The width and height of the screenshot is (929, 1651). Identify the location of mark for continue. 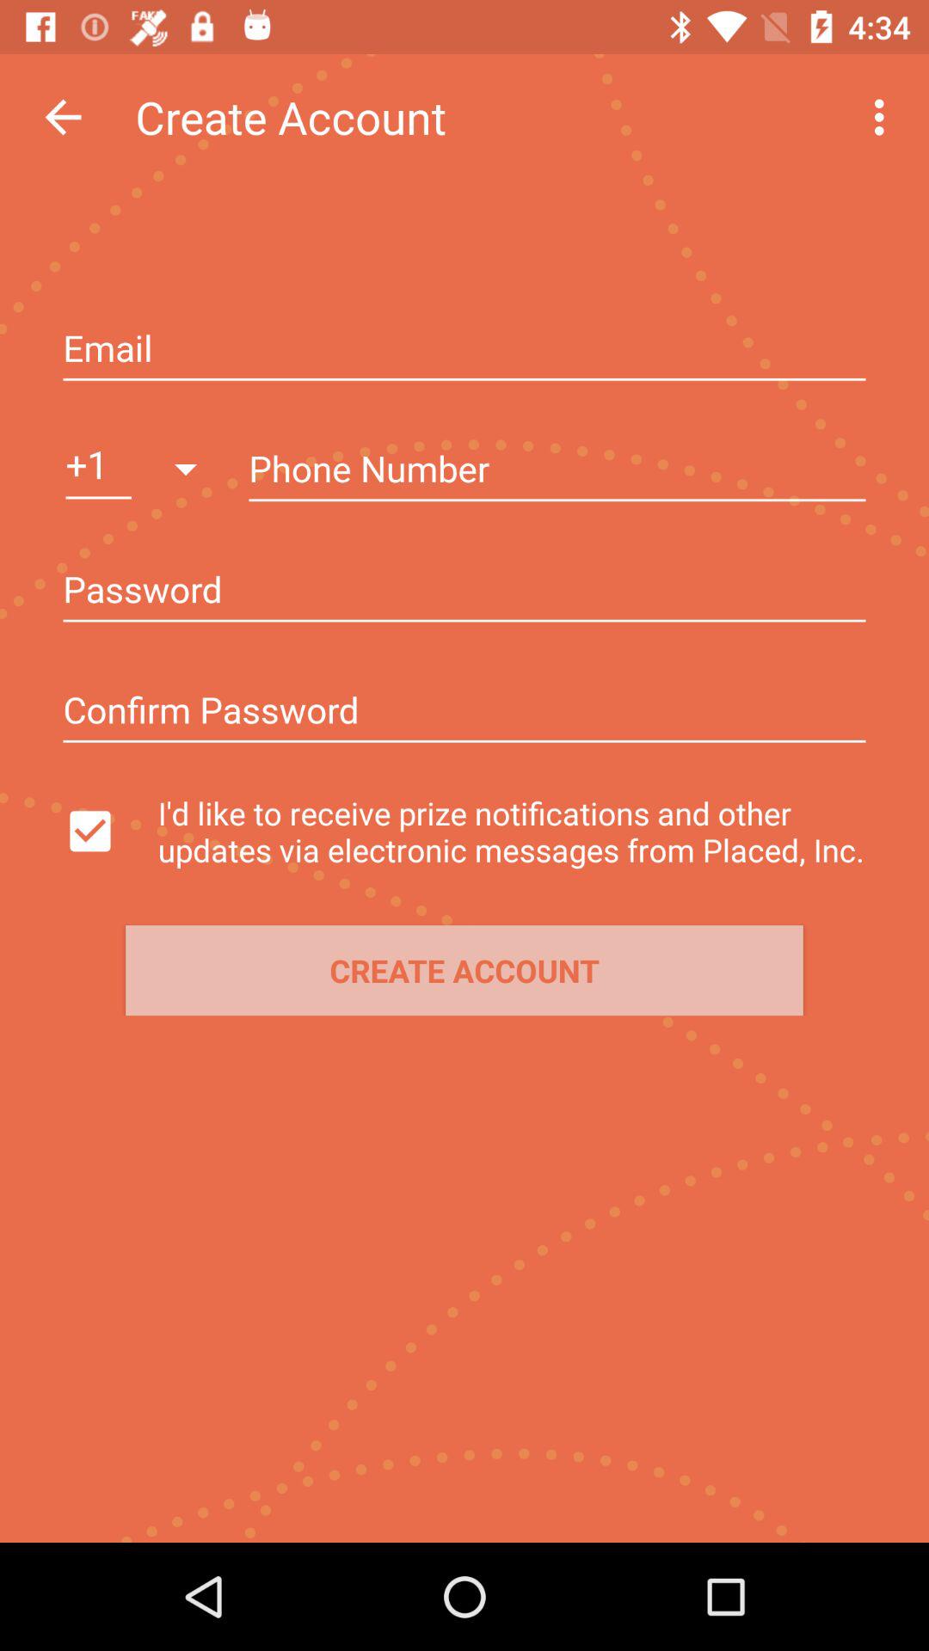
(106, 831).